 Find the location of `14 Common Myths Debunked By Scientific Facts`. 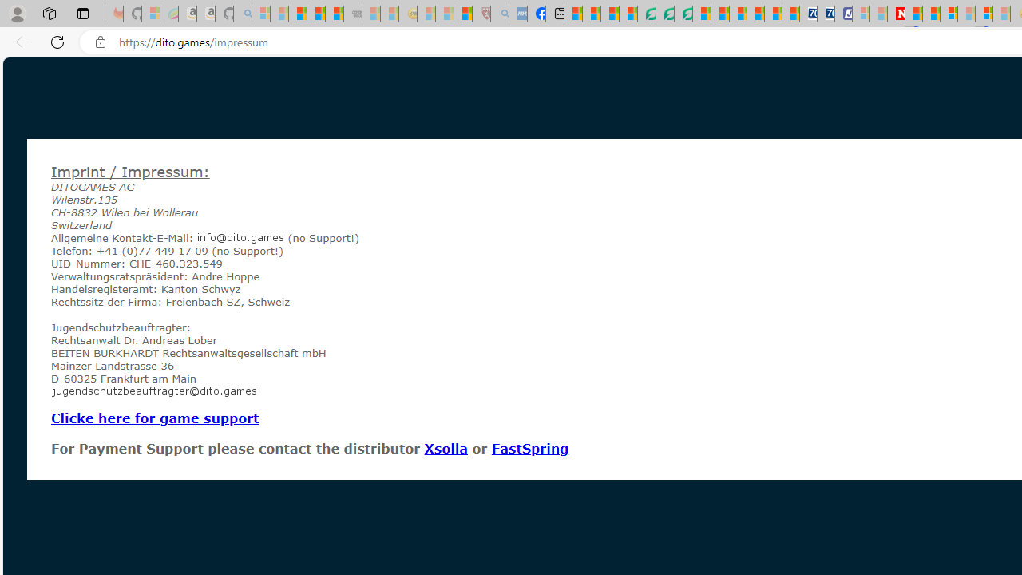

14 Common Myths Debunked By Scientific Facts is located at coordinates (931, 14).